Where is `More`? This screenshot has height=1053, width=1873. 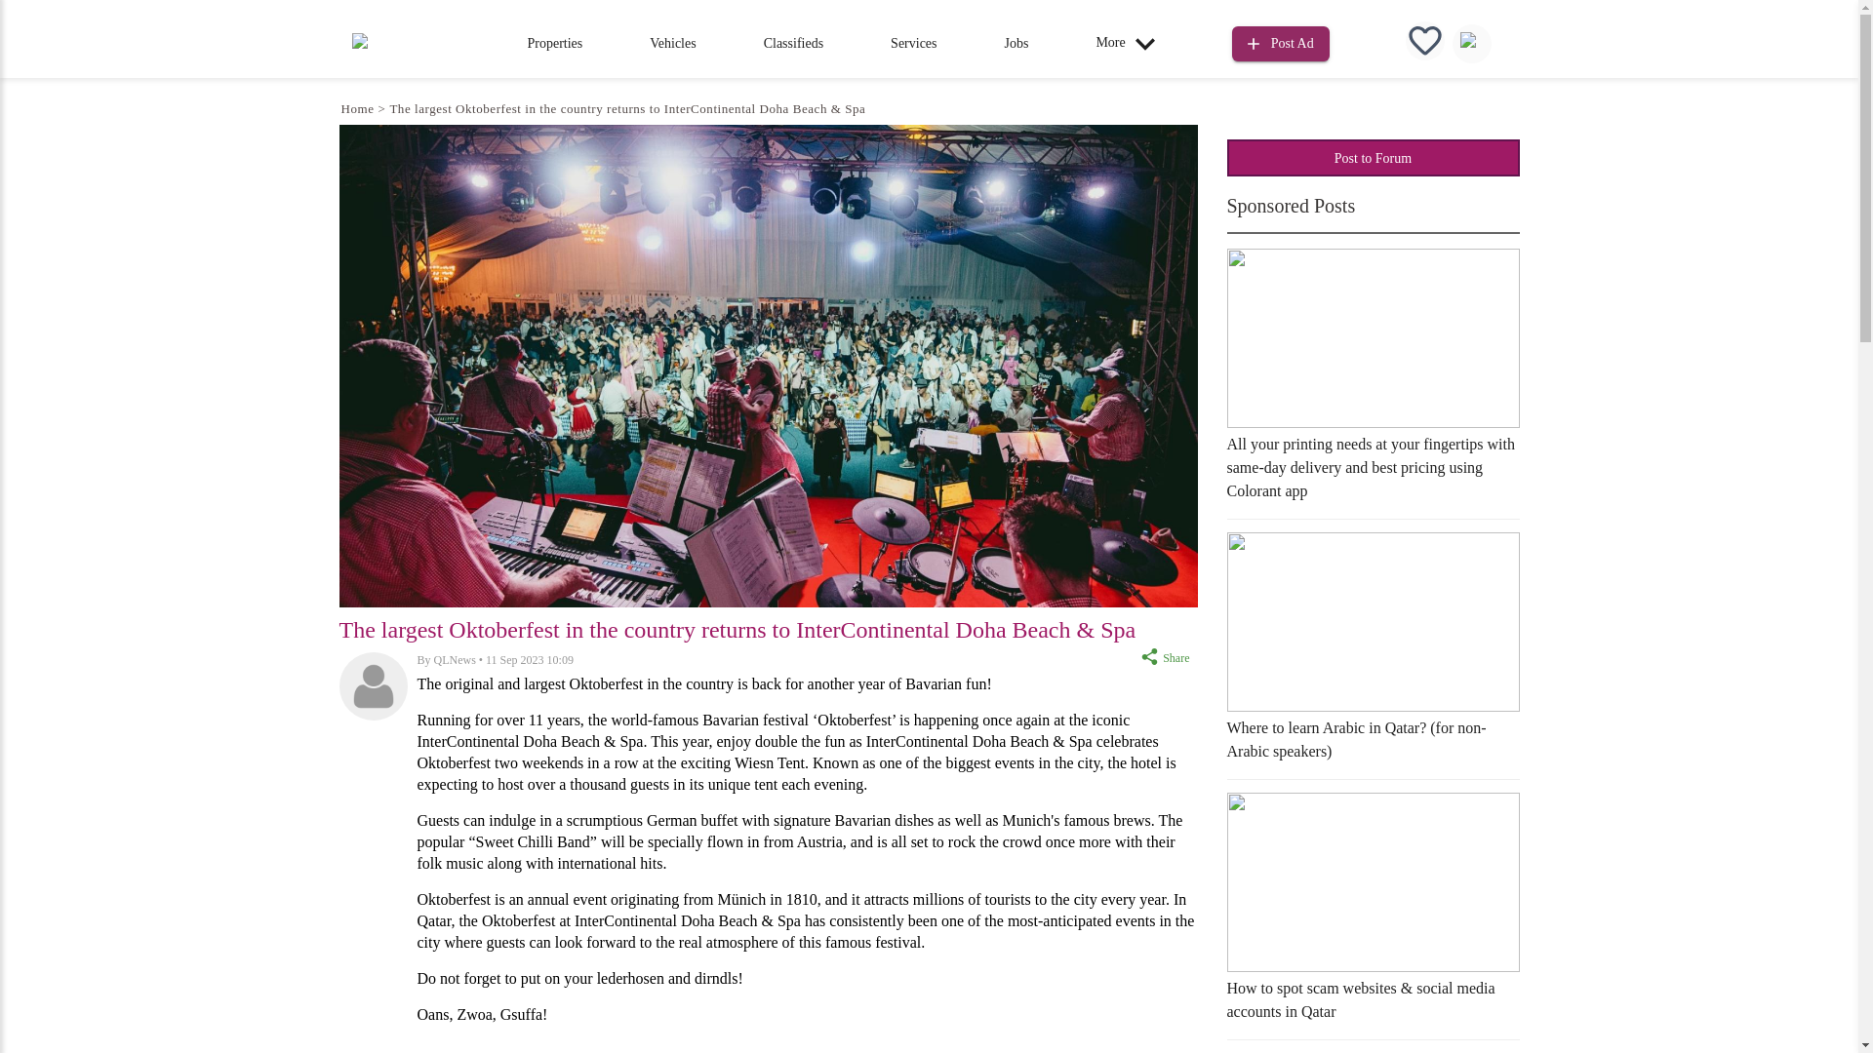
More is located at coordinates (1130, 43).